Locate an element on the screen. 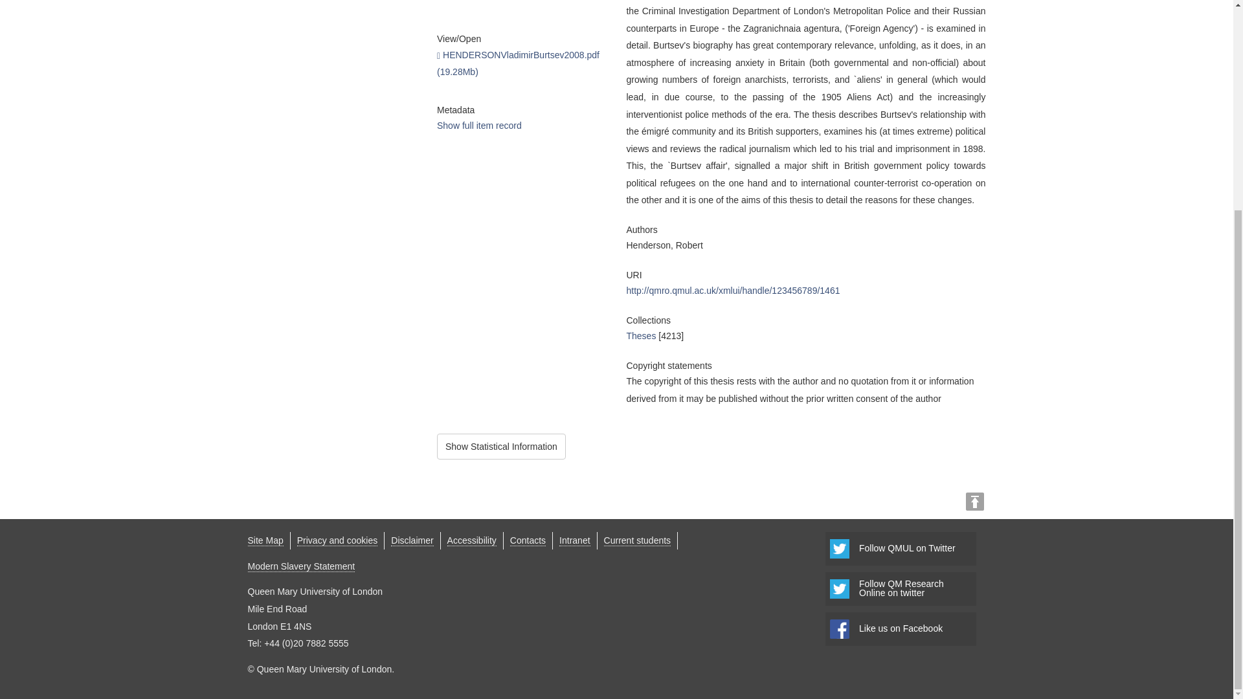  Disability and accessibility statement is located at coordinates (471, 540).